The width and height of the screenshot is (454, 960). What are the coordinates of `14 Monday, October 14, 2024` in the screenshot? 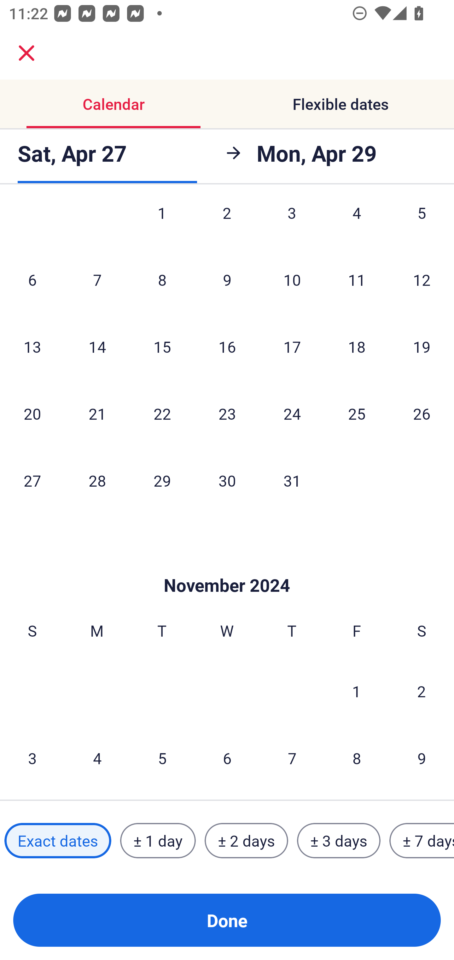 It's located at (97, 346).